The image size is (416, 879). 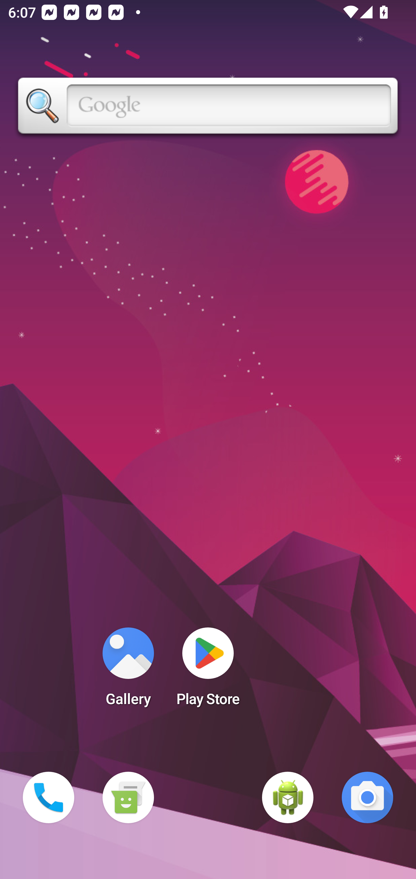 I want to click on WebView Browser Tester, so click(x=288, y=797).